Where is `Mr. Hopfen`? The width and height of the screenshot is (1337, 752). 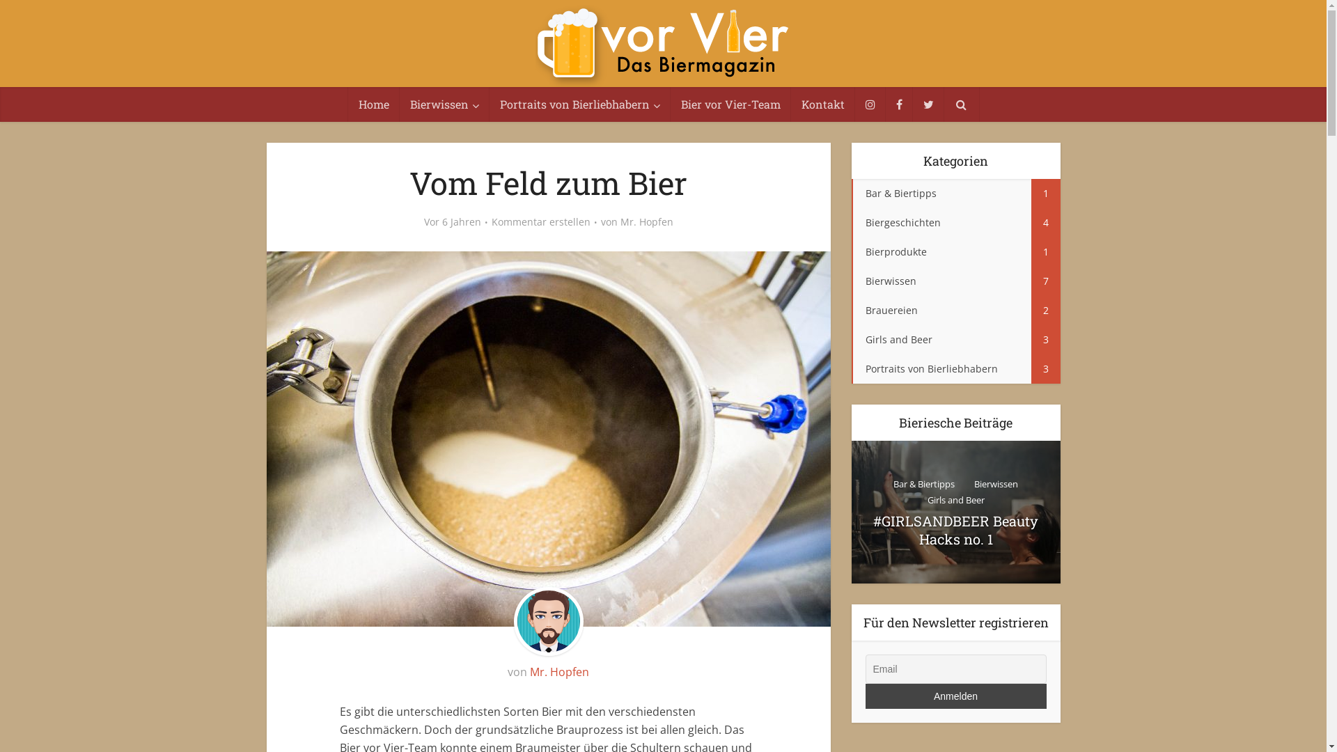
Mr. Hopfen is located at coordinates (560, 672).